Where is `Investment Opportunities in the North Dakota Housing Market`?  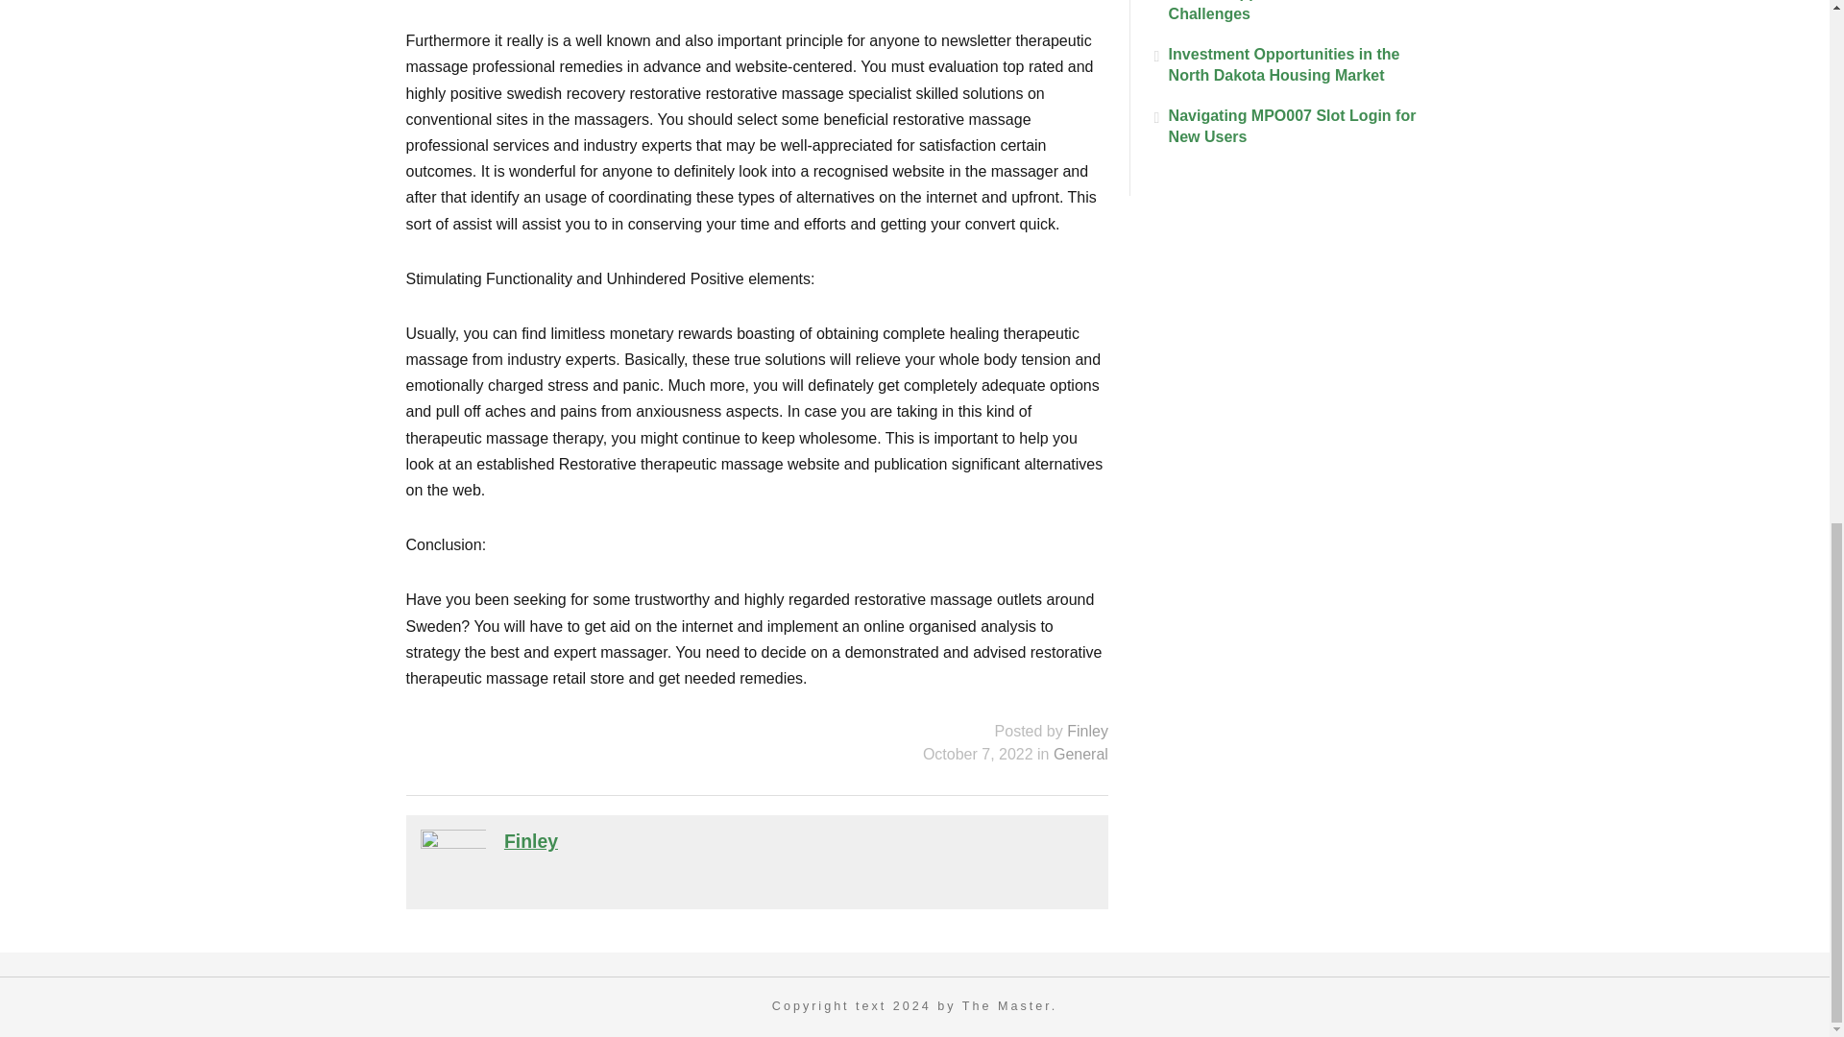
Investment Opportunities in the North Dakota Housing Market is located at coordinates (1289, 65).